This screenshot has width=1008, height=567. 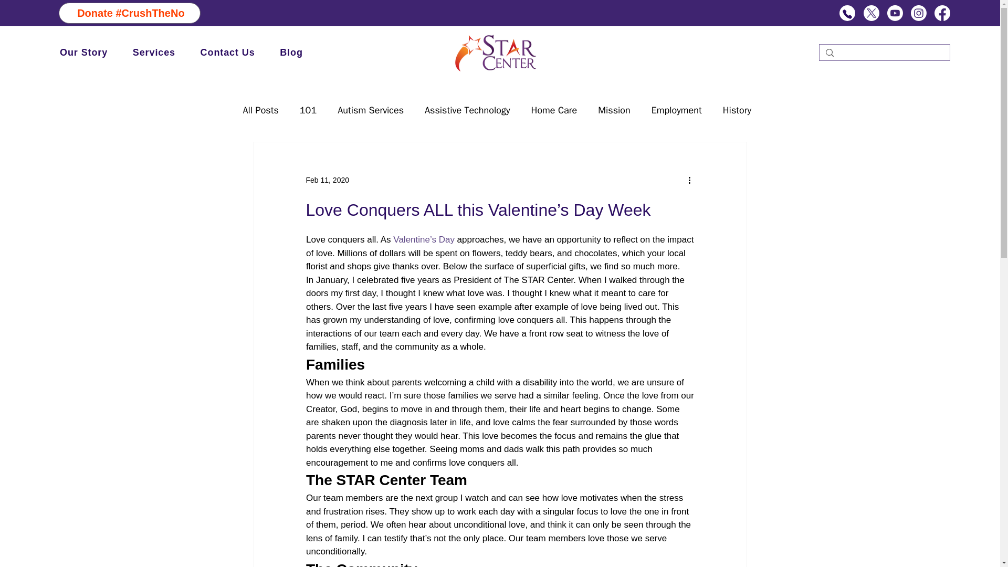 What do you see at coordinates (371, 110) in the screenshot?
I see `Autism Services` at bounding box center [371, 110].